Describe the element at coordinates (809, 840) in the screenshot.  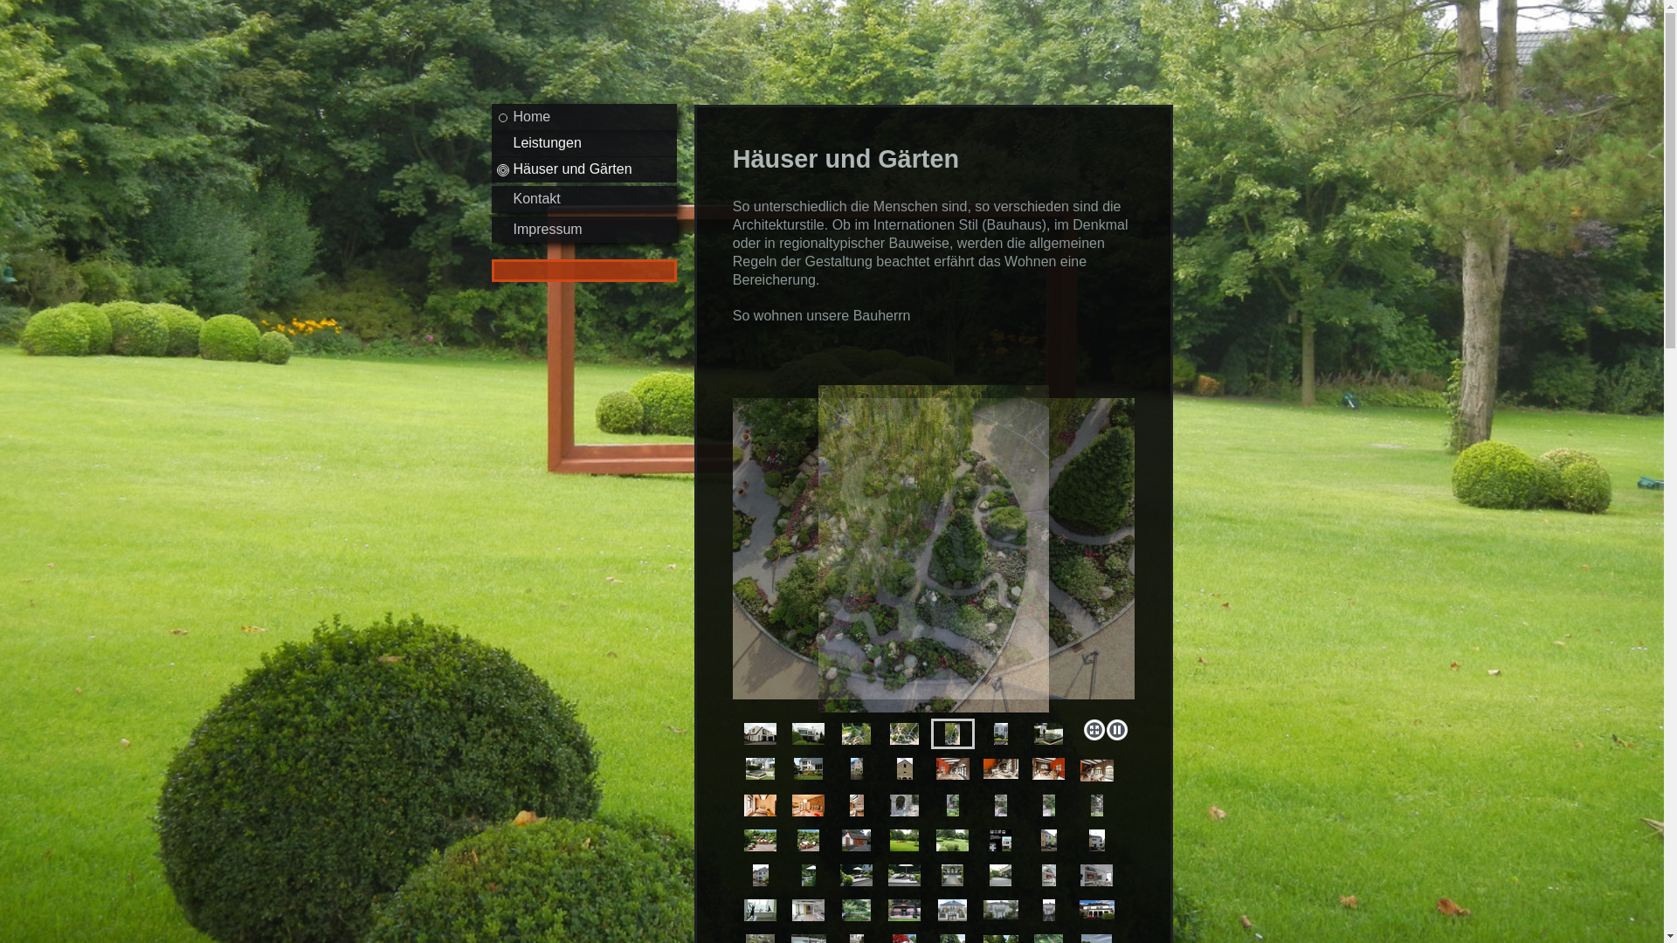
I see `nah an Pflanzen und Steinen,` at that location.